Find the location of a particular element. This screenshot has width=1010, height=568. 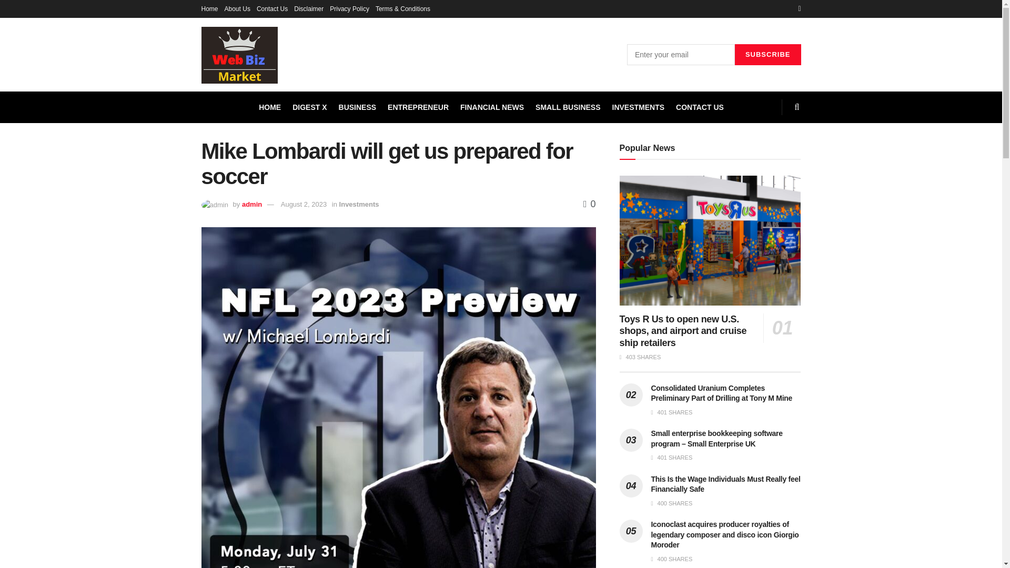

0 is located at coordinates (589, 204).